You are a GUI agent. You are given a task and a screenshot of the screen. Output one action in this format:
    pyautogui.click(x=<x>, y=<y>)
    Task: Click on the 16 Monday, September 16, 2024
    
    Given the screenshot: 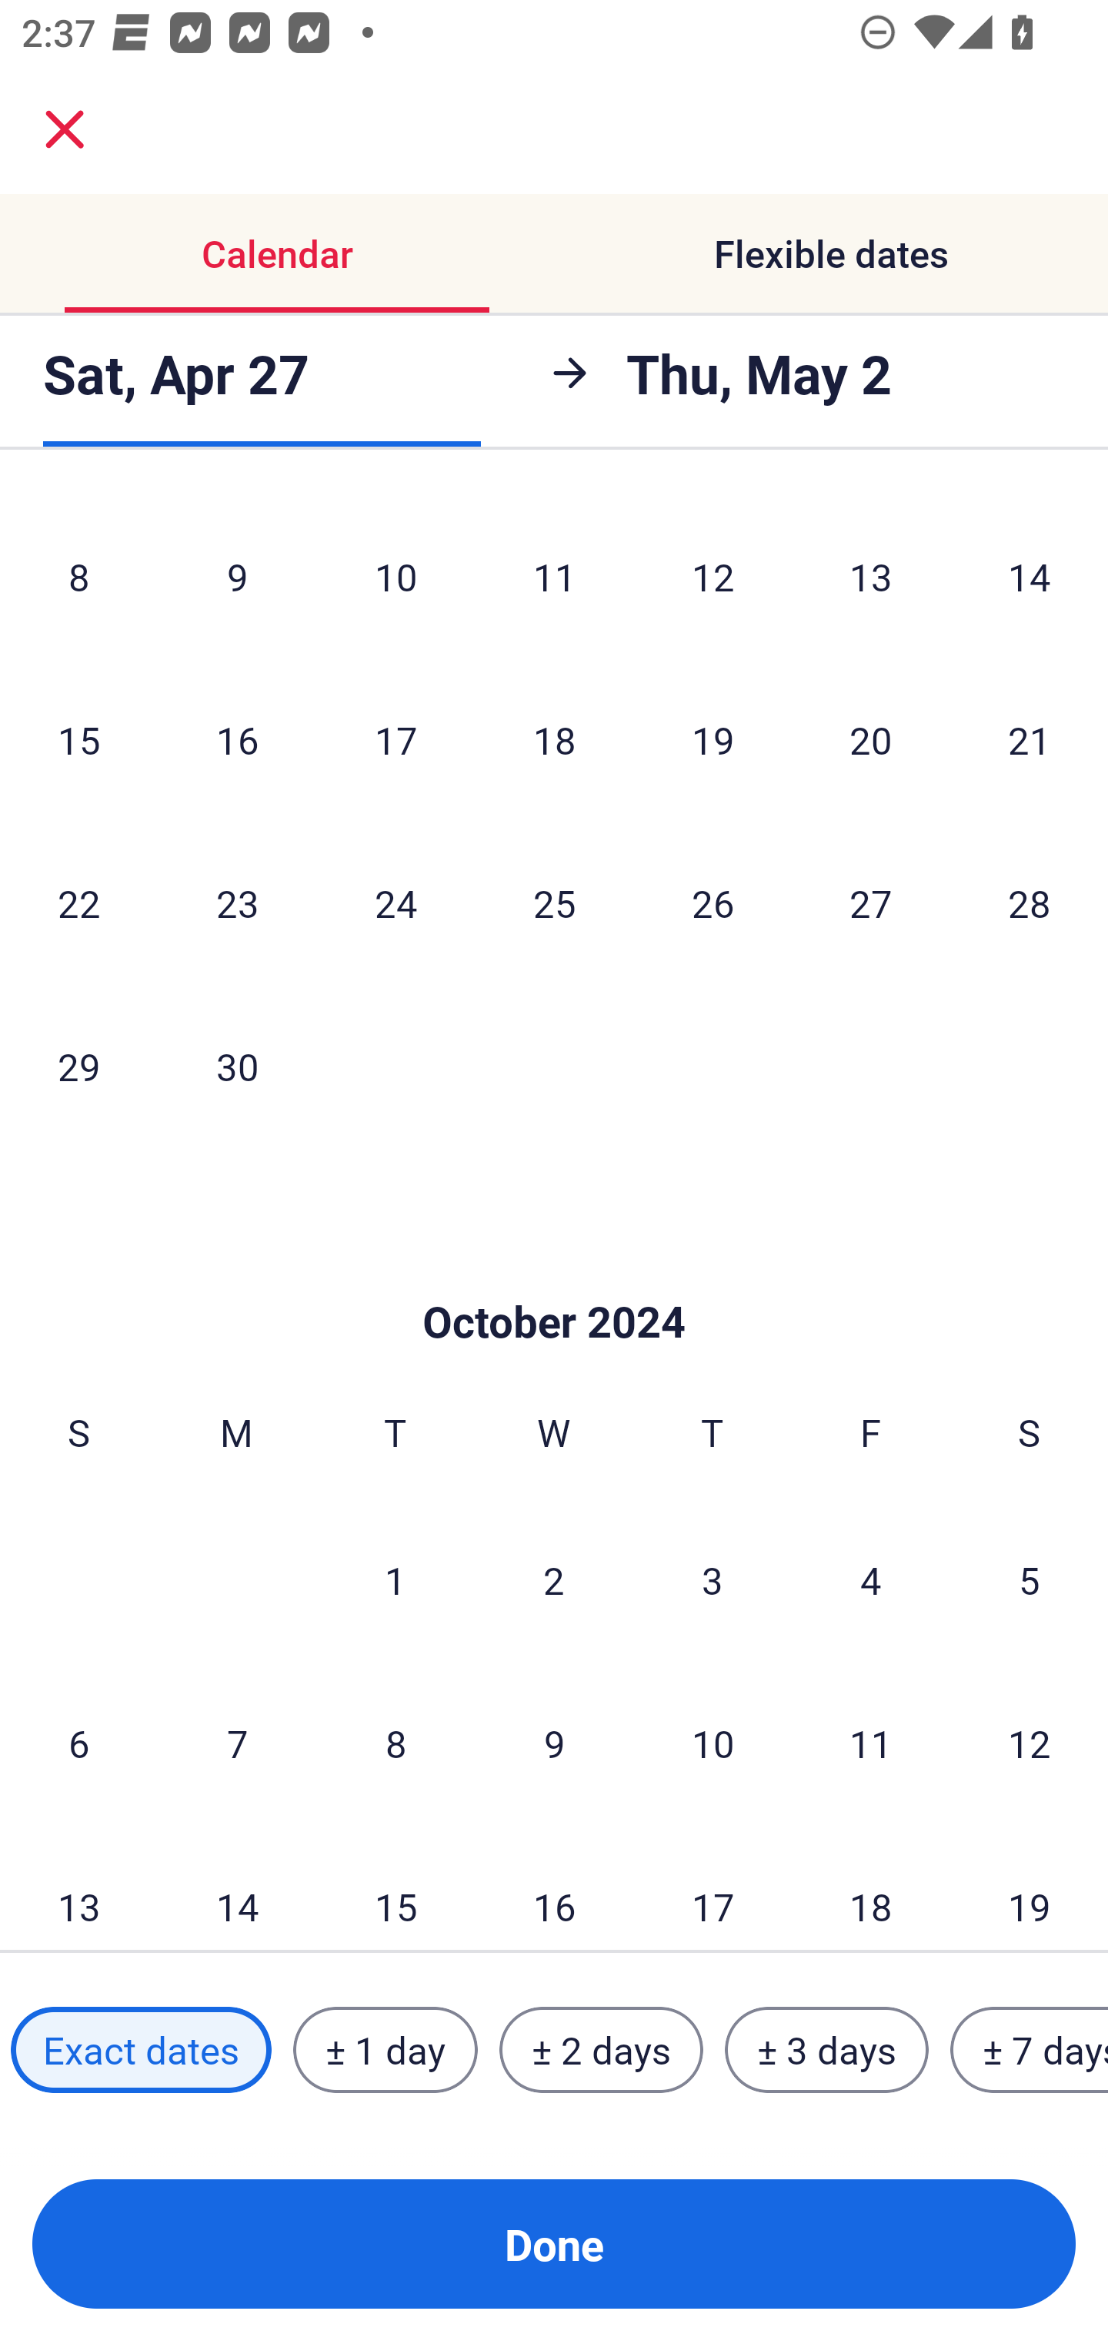 What is the action you would take?
    pyautogui.click(x=237, y=739)
    